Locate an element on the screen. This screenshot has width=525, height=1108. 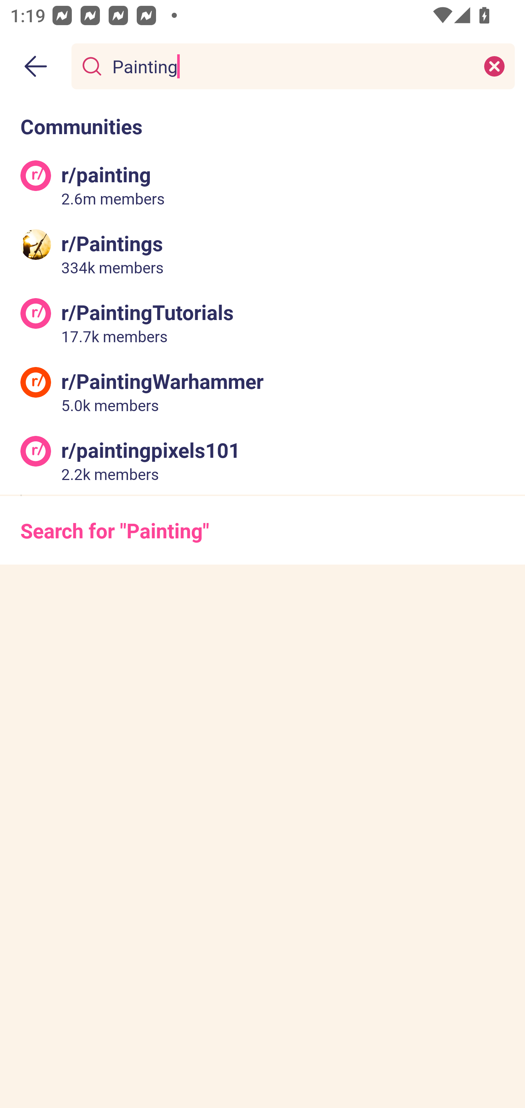
r/Paintings 334k members 334 thousand members is located at coordinates (262, 254).